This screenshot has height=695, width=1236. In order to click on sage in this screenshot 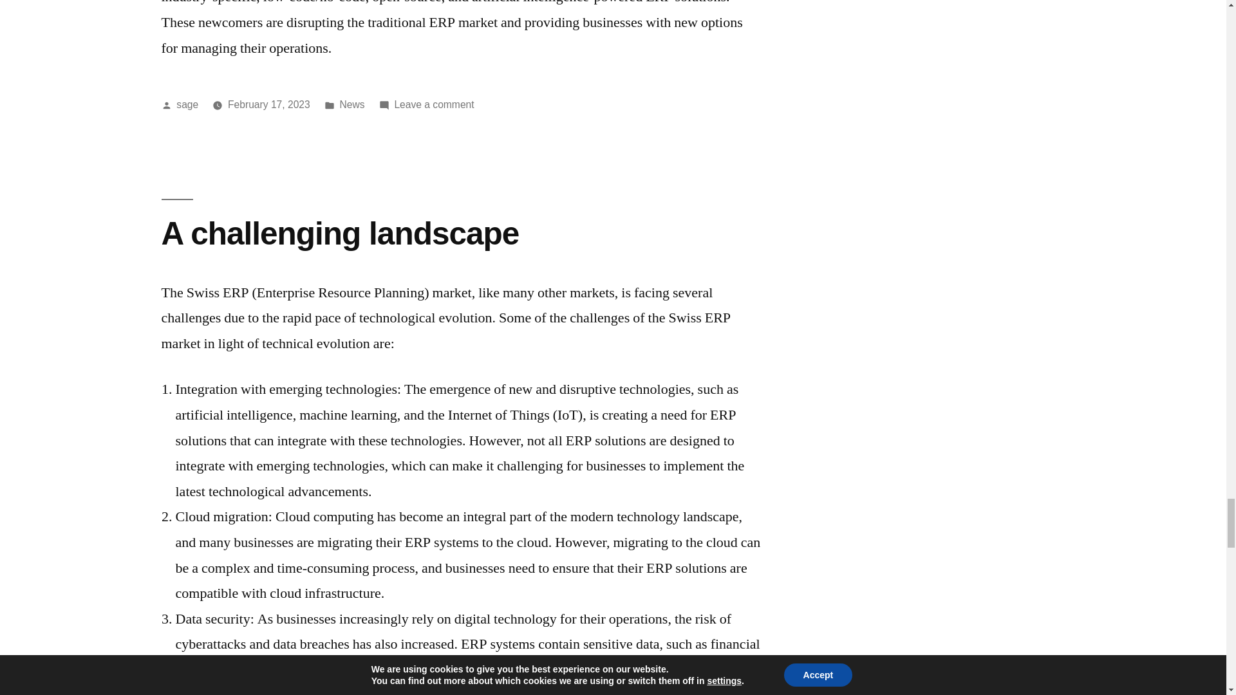, I will do `click(434, 104)`.